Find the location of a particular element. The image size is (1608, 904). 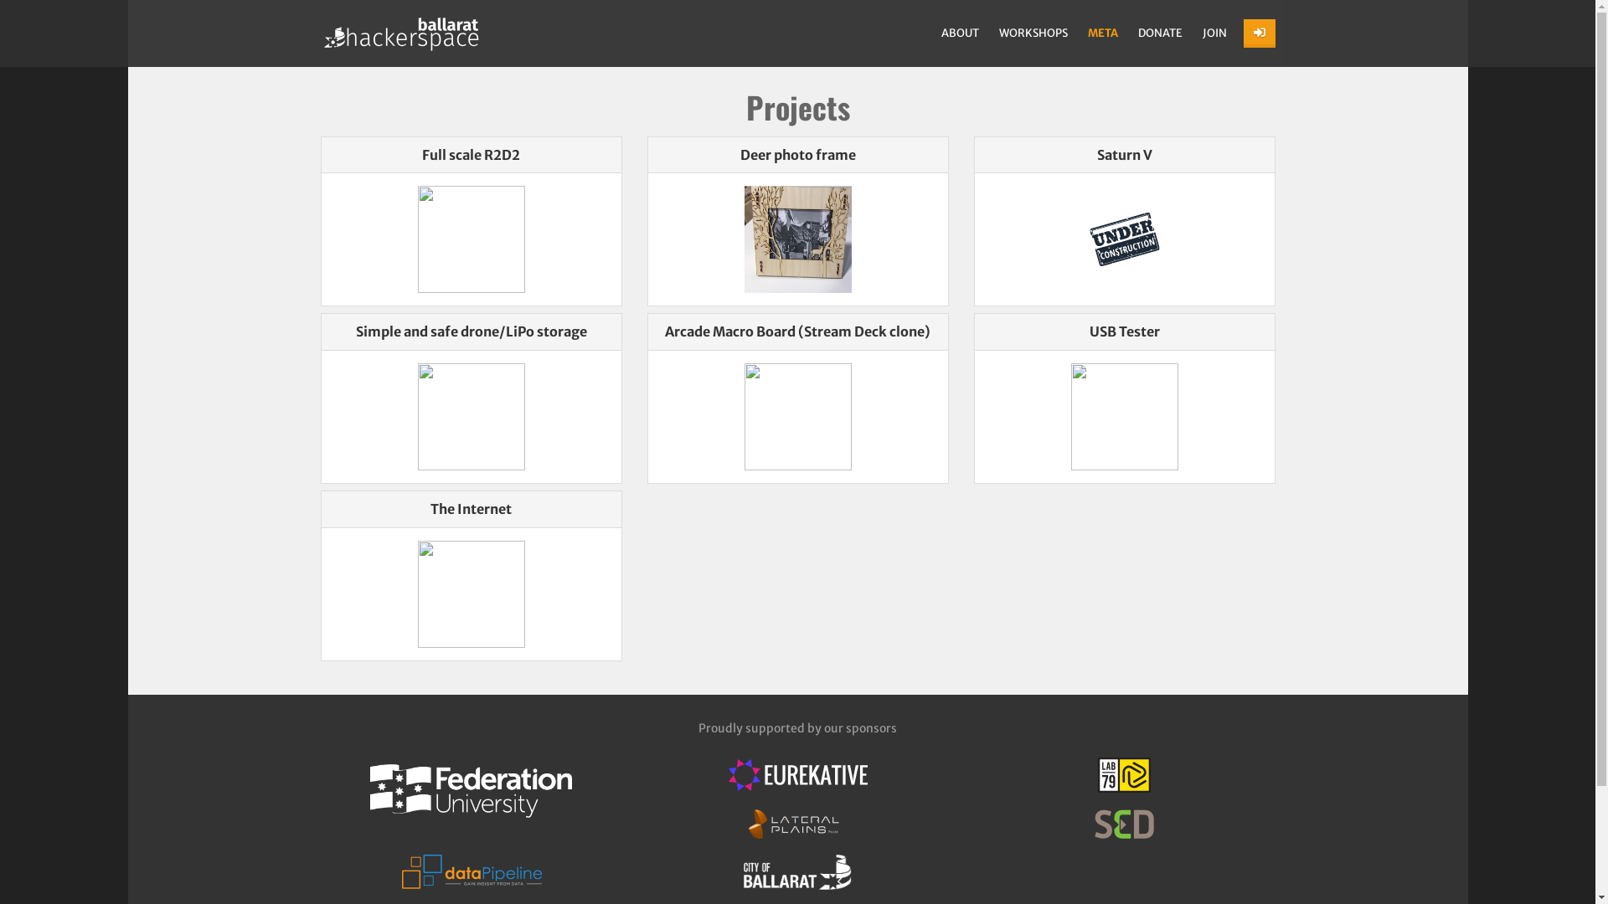

Saturn V is located at coordinates (1125, 155).